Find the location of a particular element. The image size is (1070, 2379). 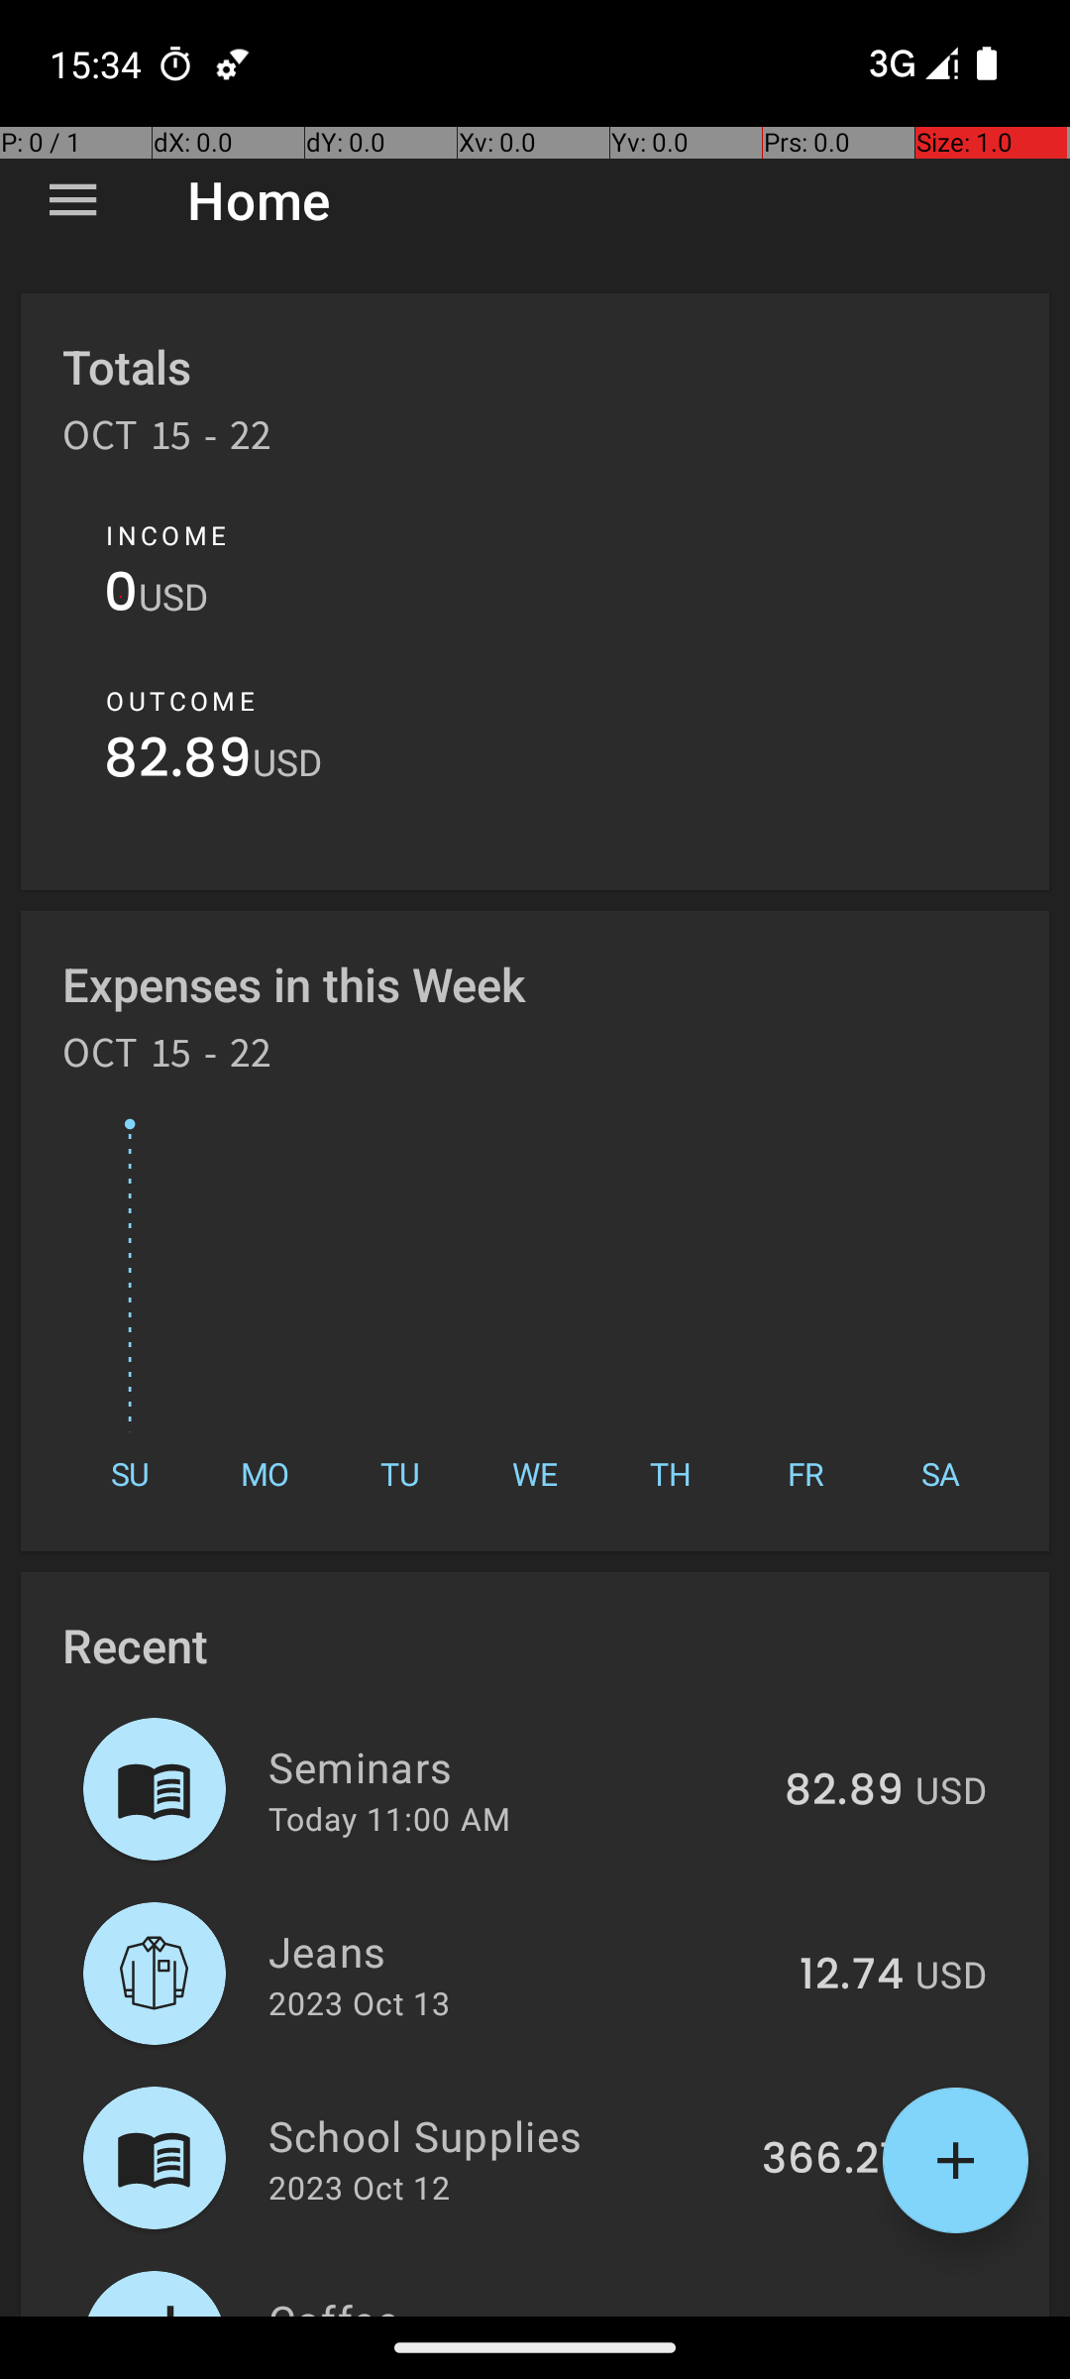

School Supplies is located at coordinates (503, 2135).